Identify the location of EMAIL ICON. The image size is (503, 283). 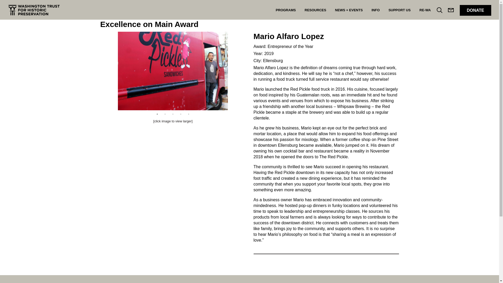
(451, 12).